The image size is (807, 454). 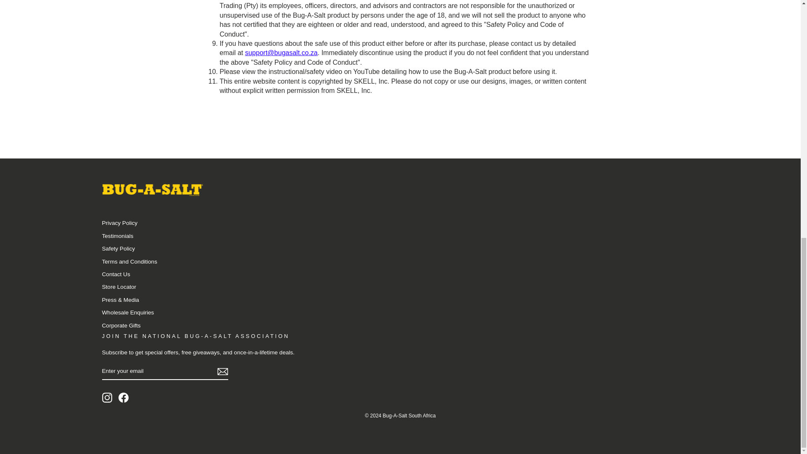 I want to click on Testimonials, so click(x=117, y=235).